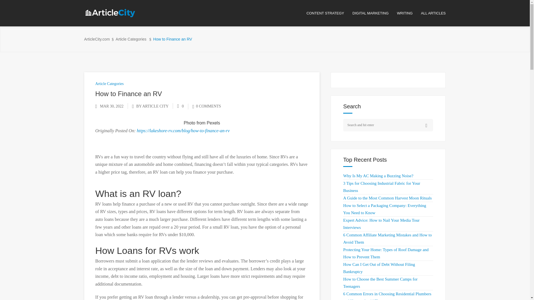 The width and height of the screenshot is (534, 300). I want to click on Article Categories, so click(131, 39).